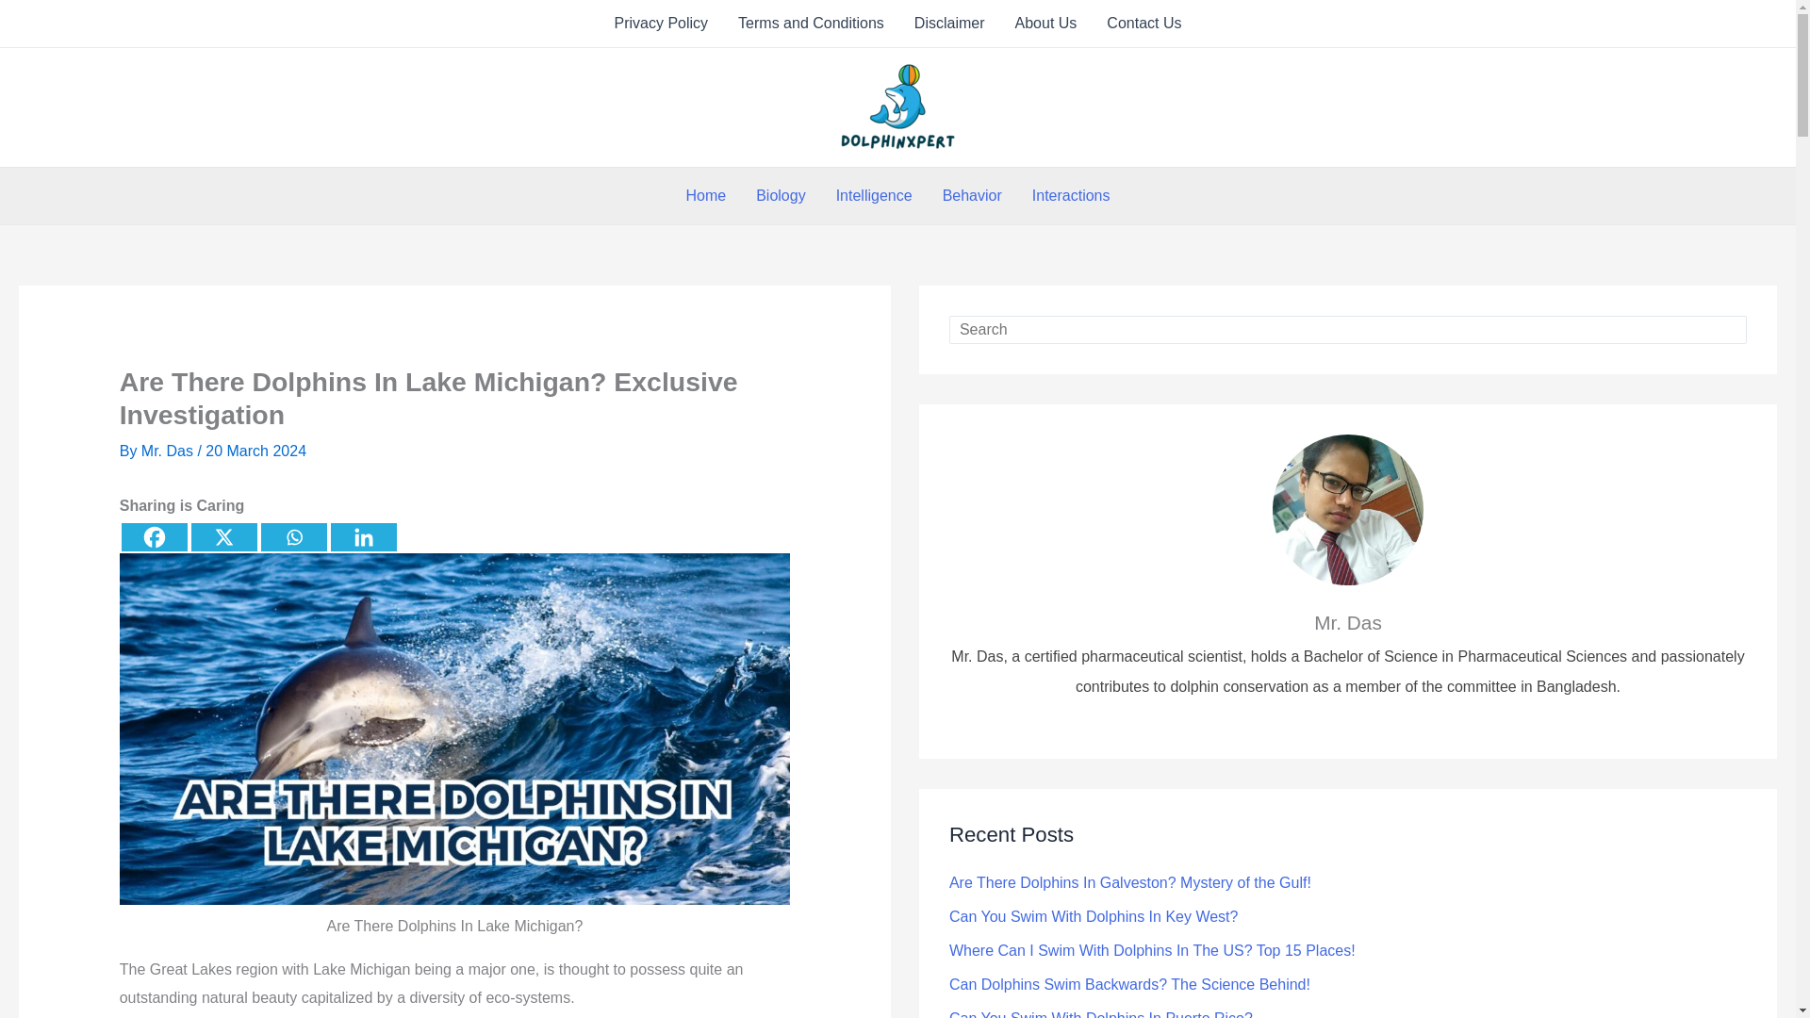 This screenshot has width=1810, height=1018. I want to click on Home, so click(707, 196).